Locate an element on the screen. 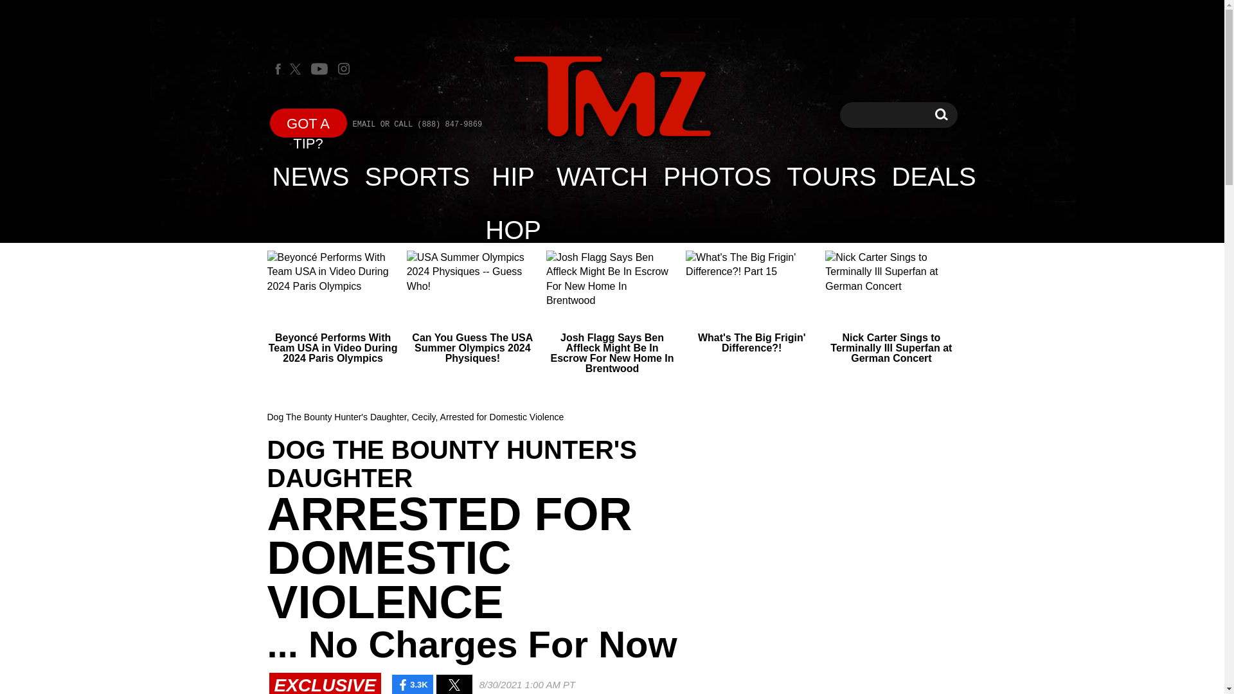  TMZ is located at coordinates (612, 96).